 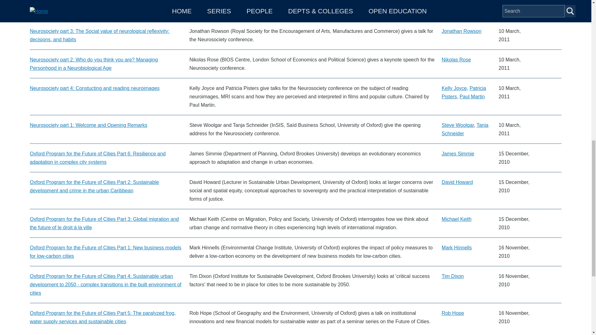 What do you see at coordinates (88, 125) in the screenshot?
I see `Neurosociety part 1: Welcome and Opening Remarks` at bounding box center [88, 125].